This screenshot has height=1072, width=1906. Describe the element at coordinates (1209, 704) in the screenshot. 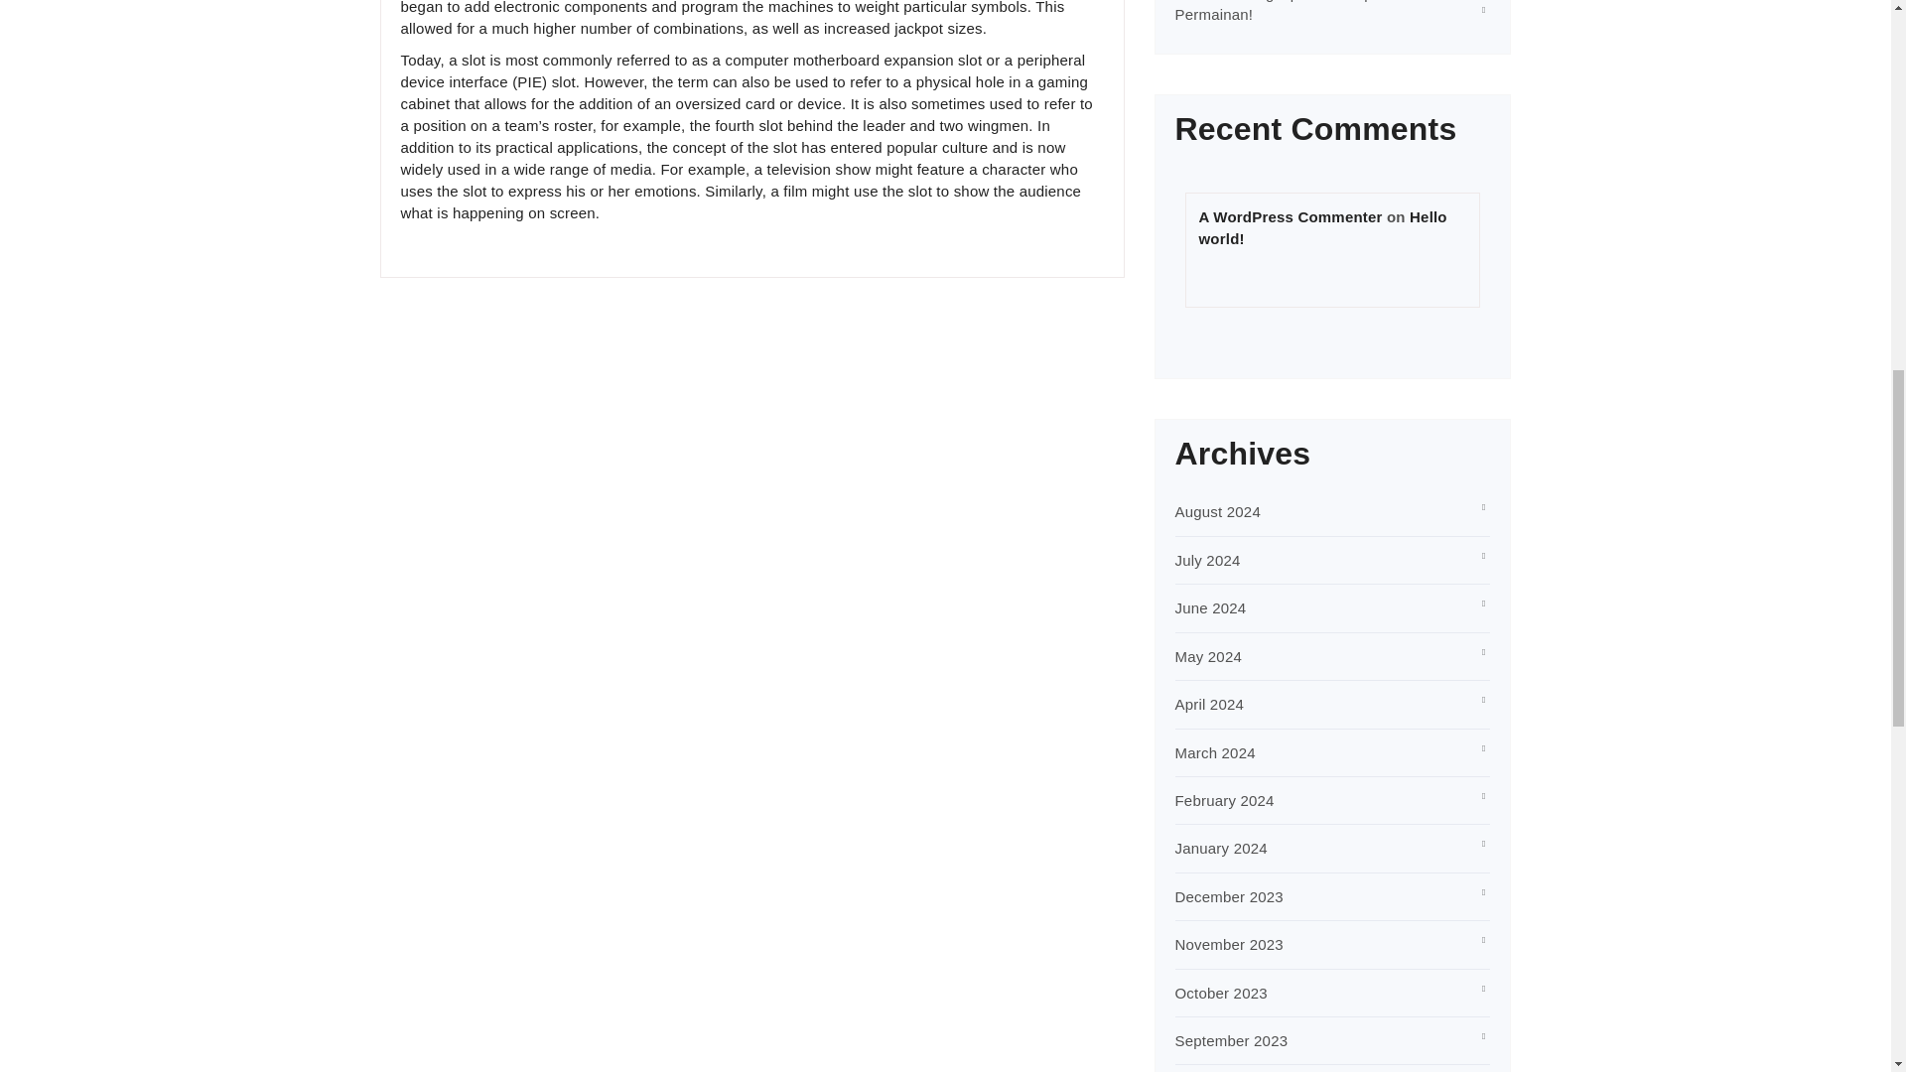

I see `April 2024` at that location.